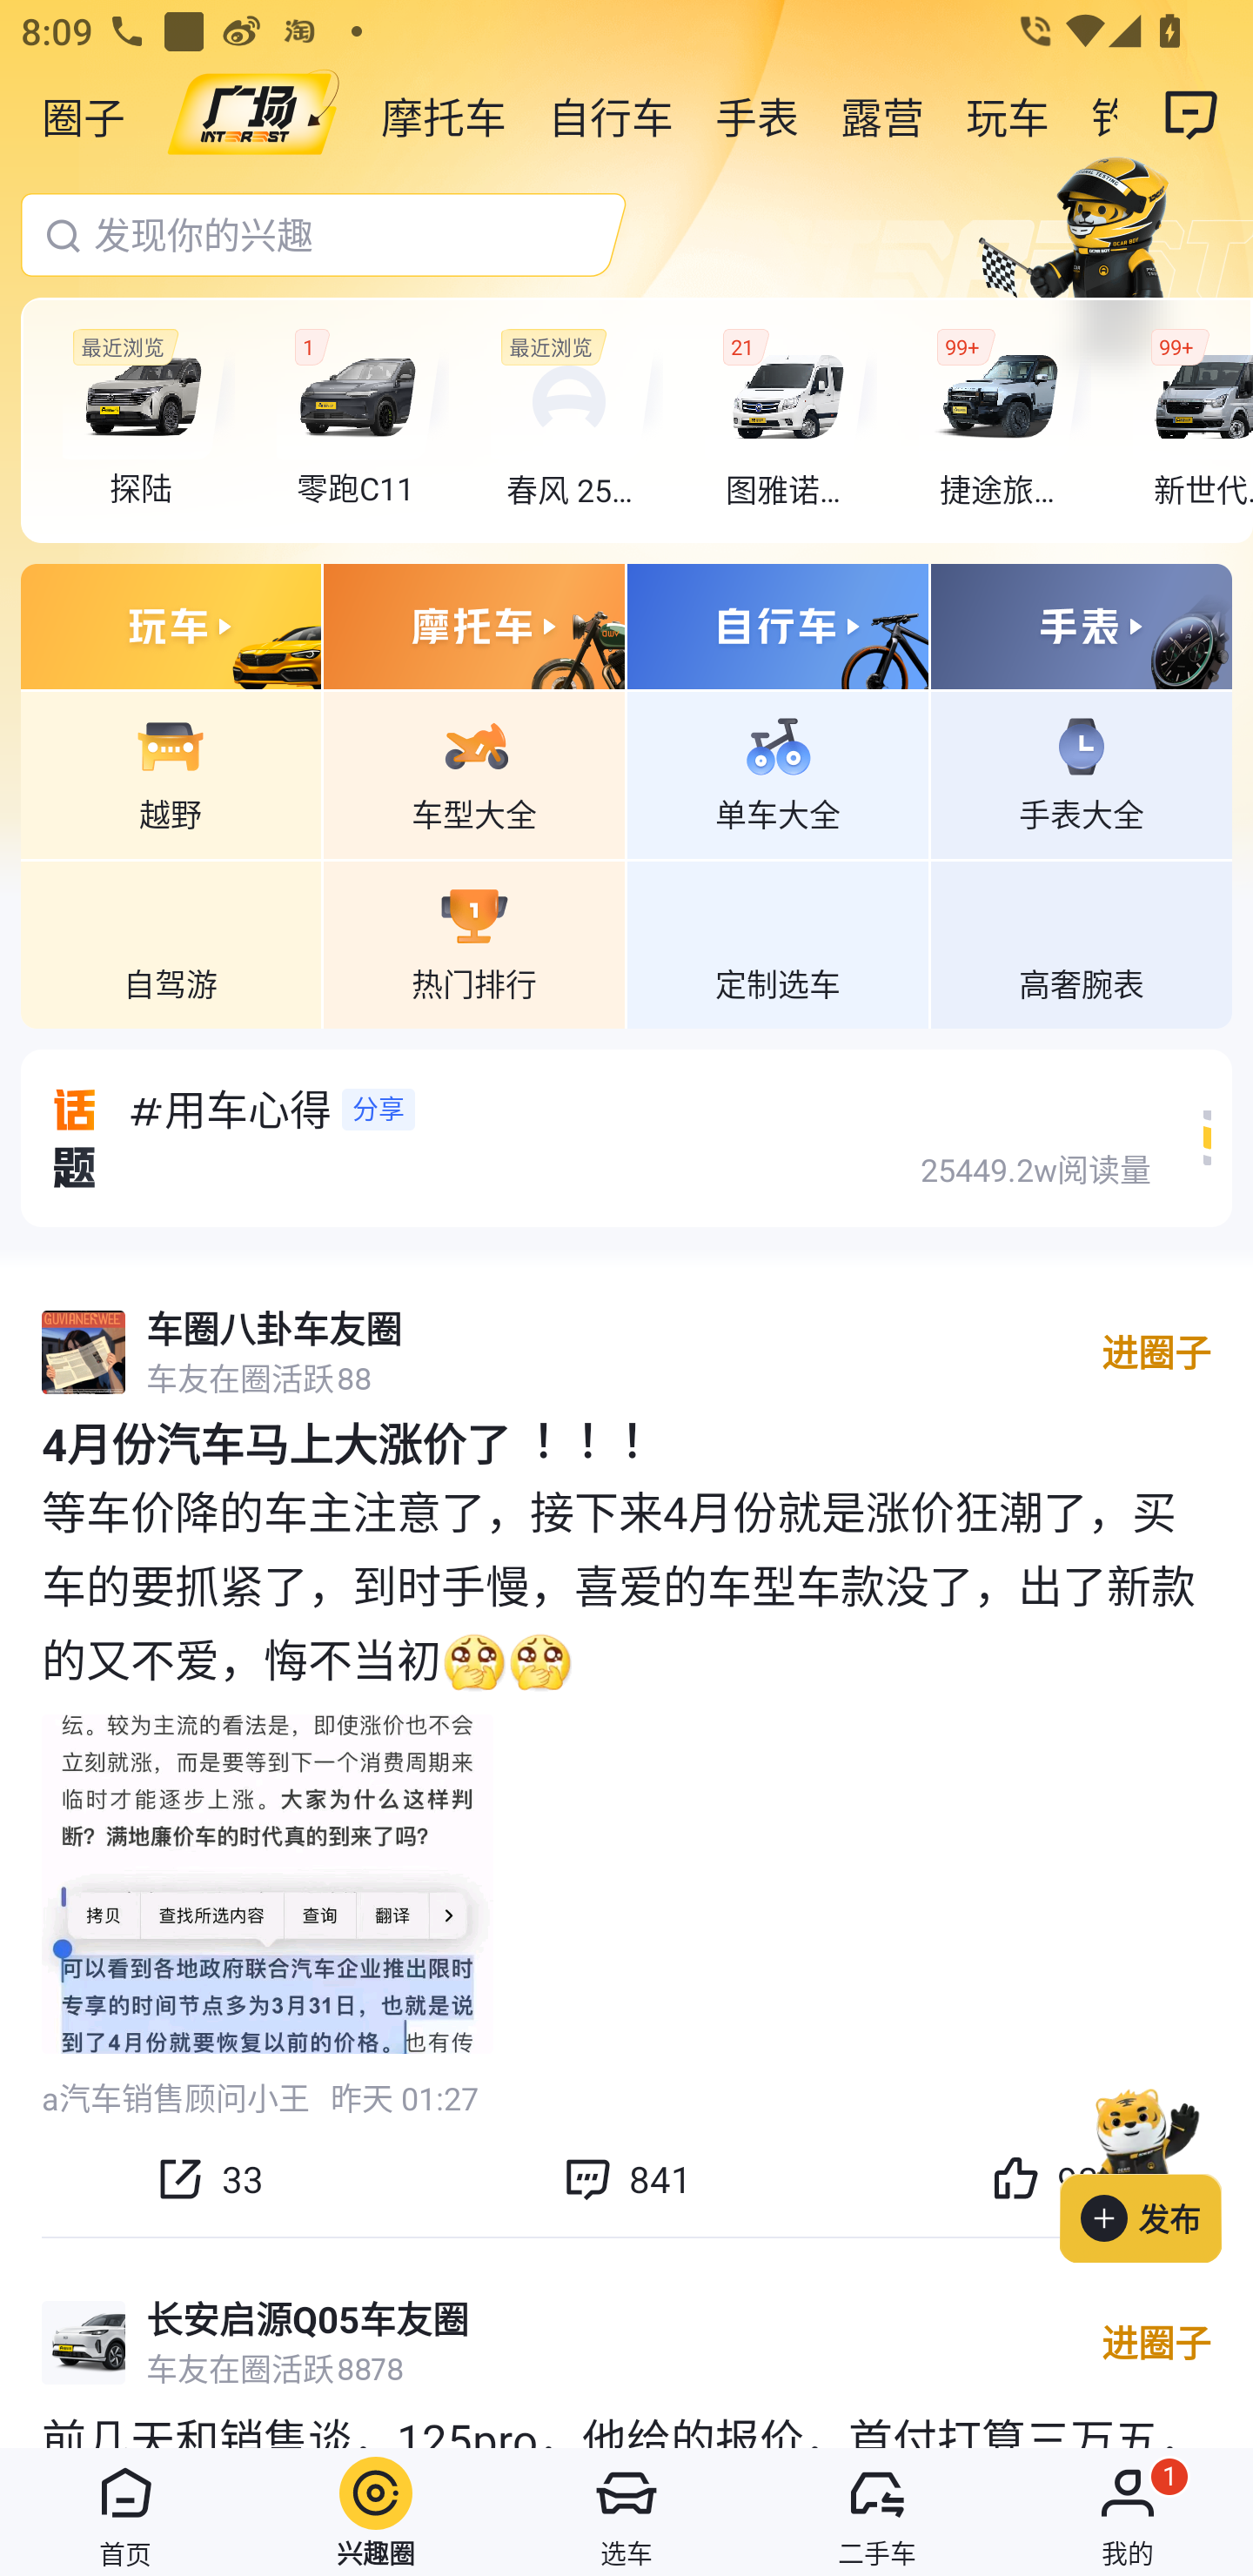 The width and height of the screenshot is (1253, 2576). Describe the element at coordinates (576, 421) in the screenshot. I see `春风 250SR` at that location.